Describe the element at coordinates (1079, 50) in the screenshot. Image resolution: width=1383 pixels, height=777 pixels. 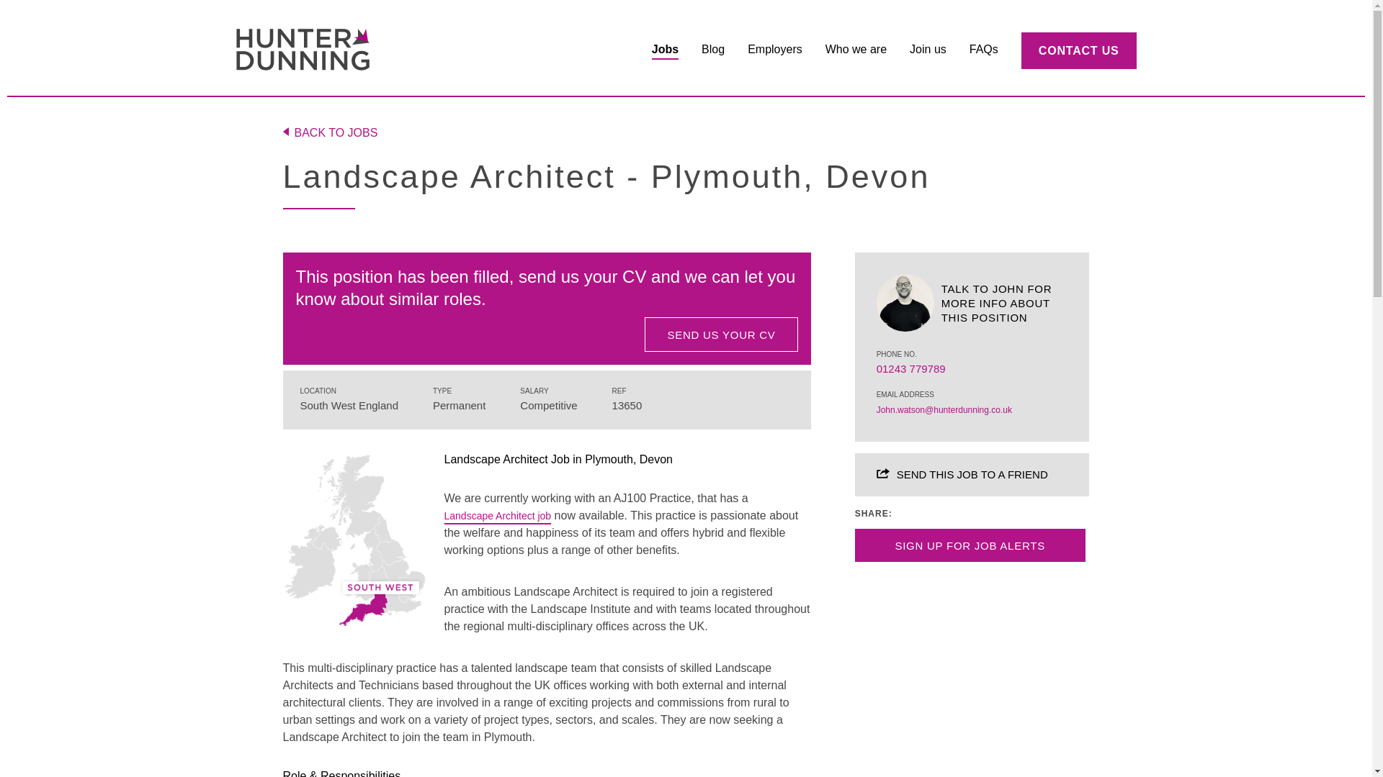
I see `CONTACT US` at that location.